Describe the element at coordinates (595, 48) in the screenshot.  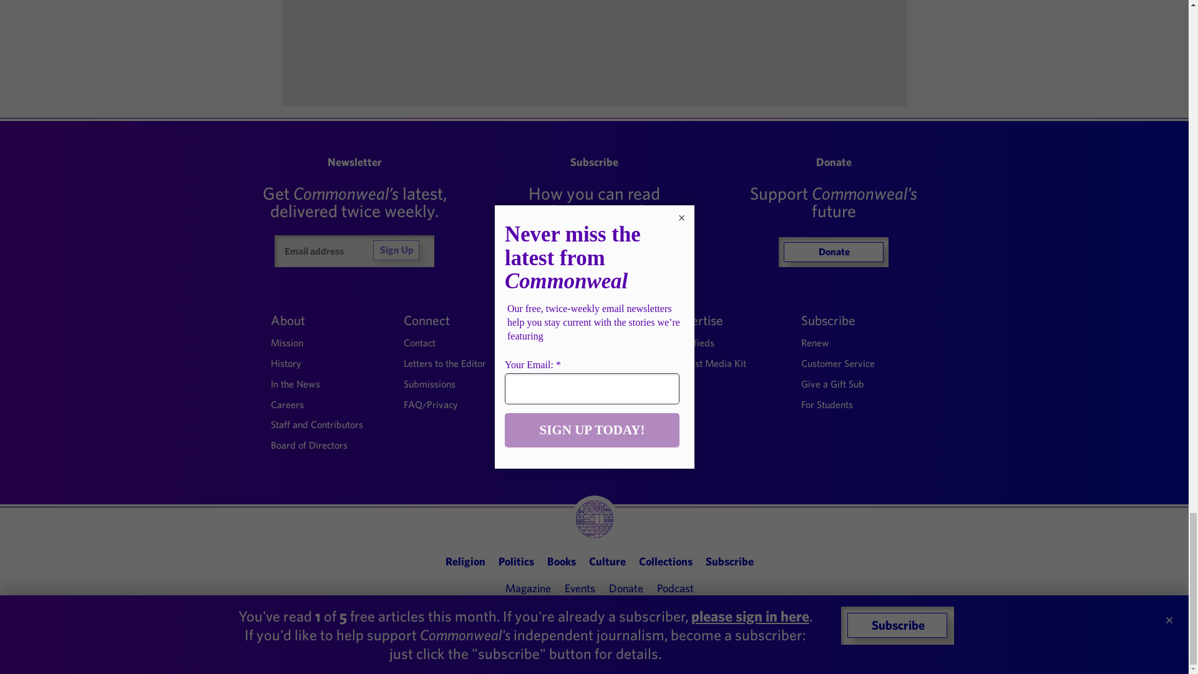
I see `3rd party ad content` at that location.